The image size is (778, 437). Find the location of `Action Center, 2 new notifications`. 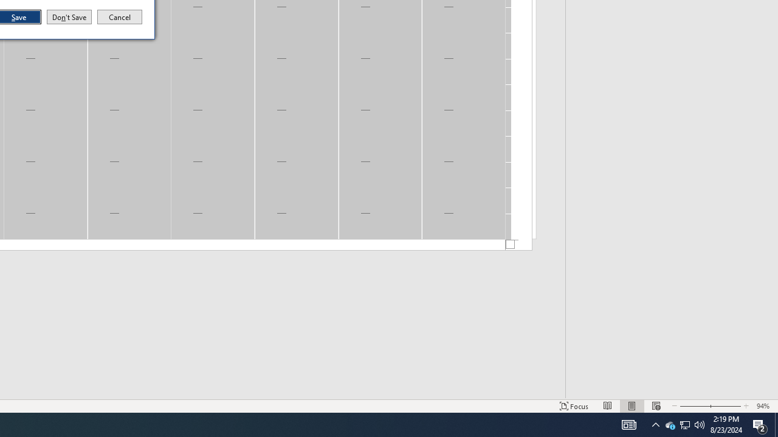

Action Center, 2 new notifications is located at coordinates (670, 425).